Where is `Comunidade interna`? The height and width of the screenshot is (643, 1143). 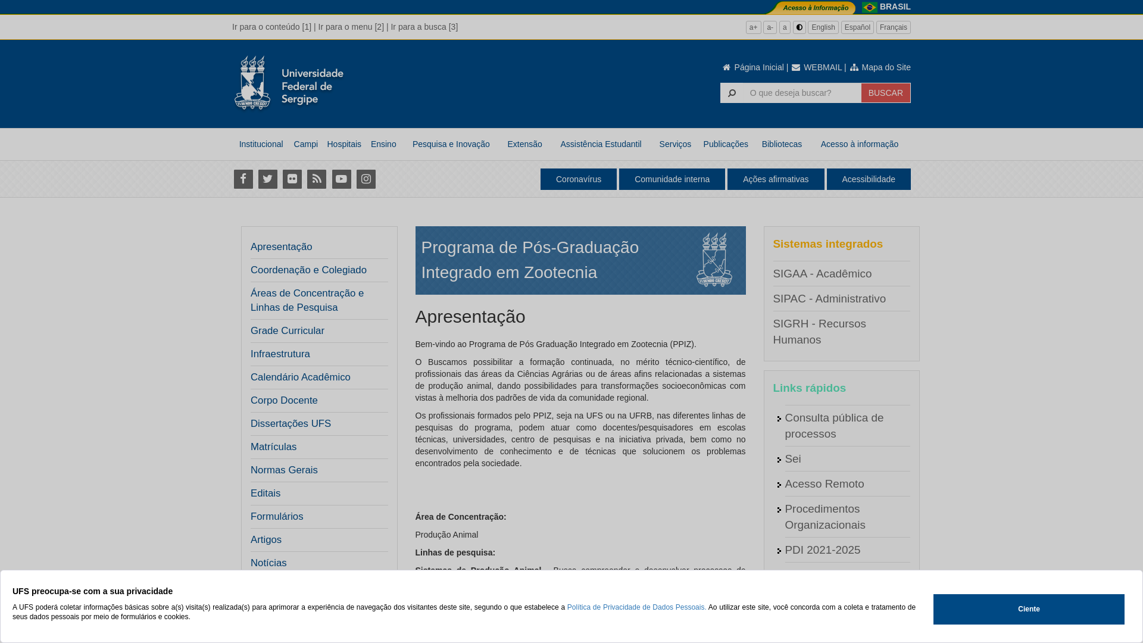
Comunidade interna is located at coordinates (672, 179).